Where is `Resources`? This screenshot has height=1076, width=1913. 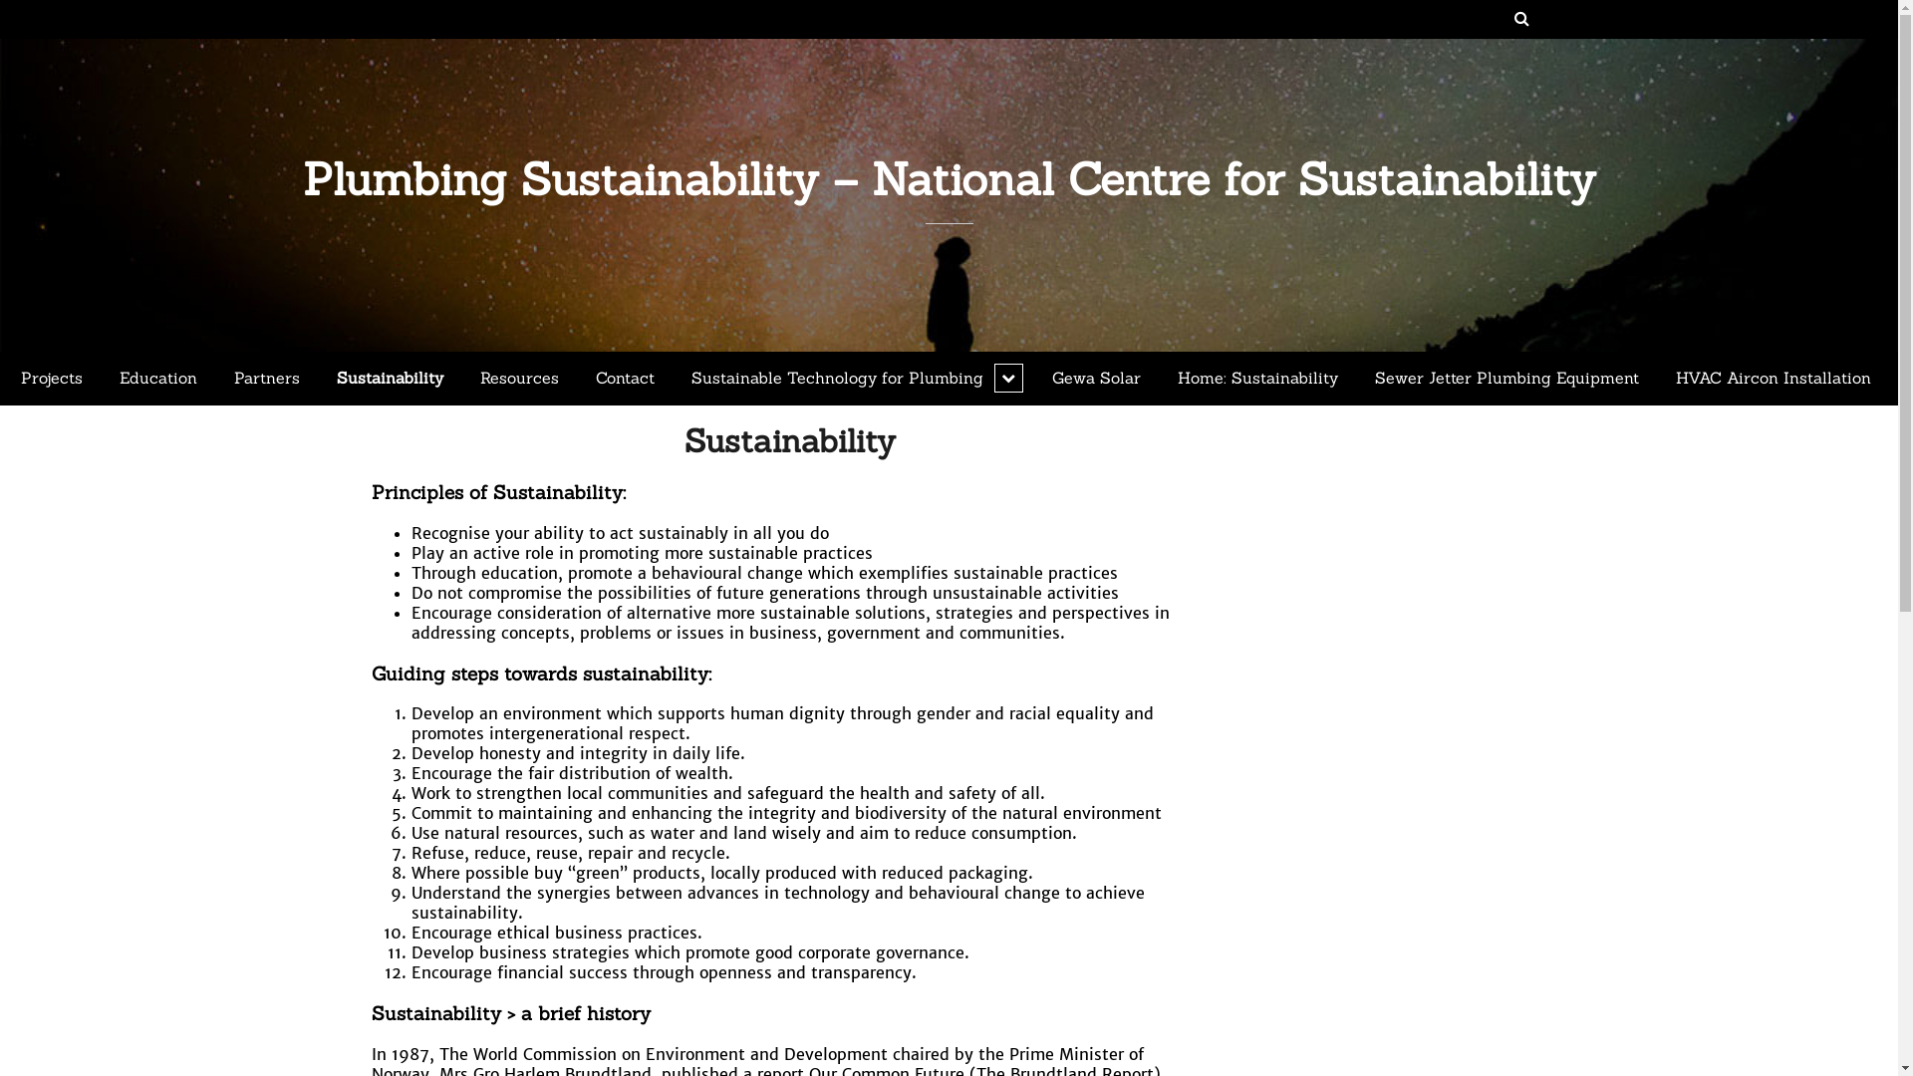
Resources is located at coordinates (520, 379).